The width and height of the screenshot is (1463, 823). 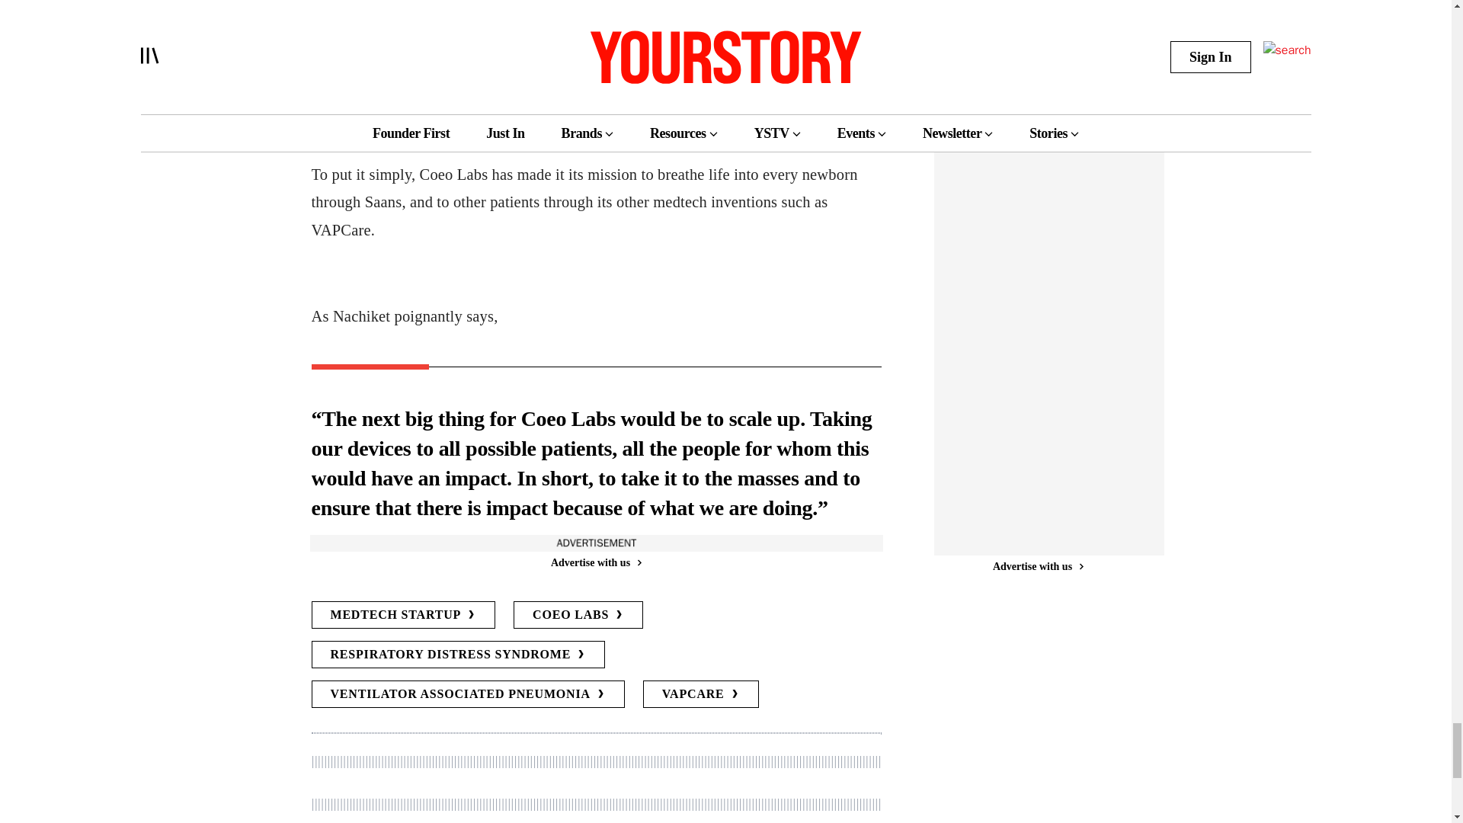 I want to click on MEDTECH STARTUP, so click(x=402, y=615).